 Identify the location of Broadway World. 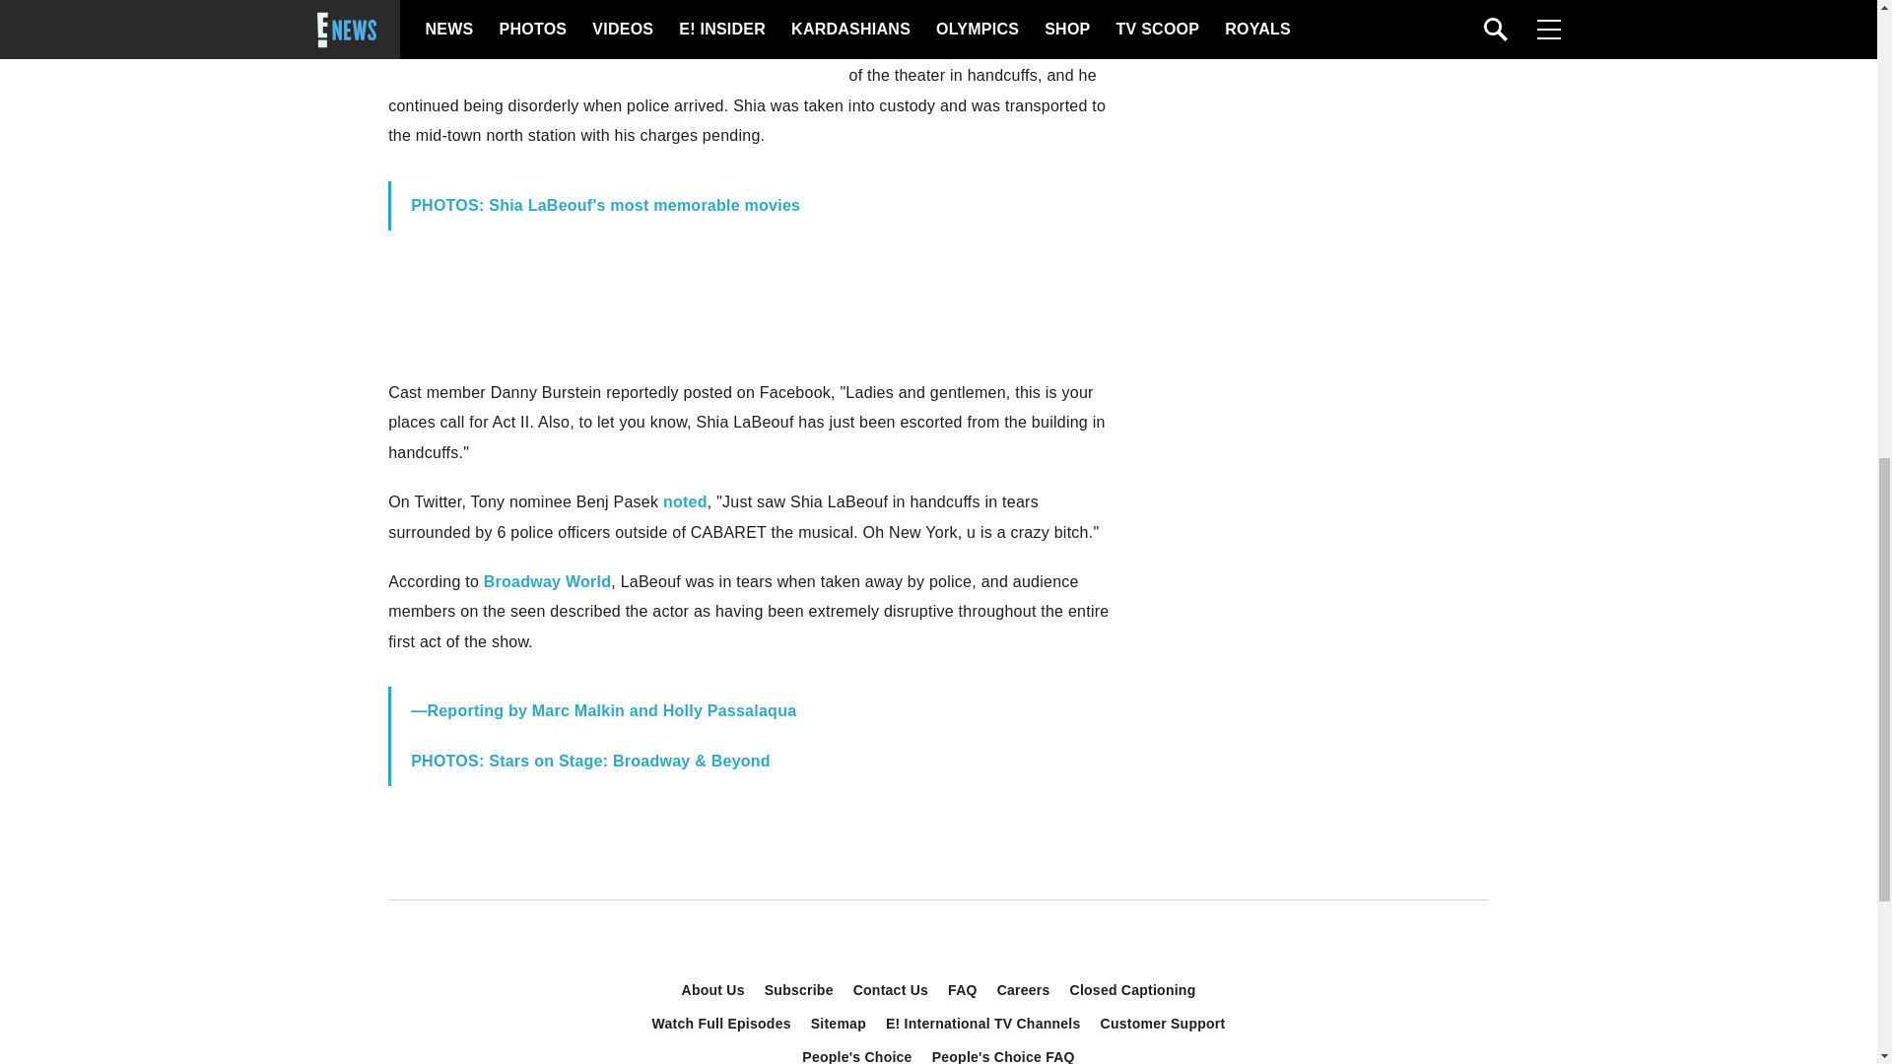
(548, 581).